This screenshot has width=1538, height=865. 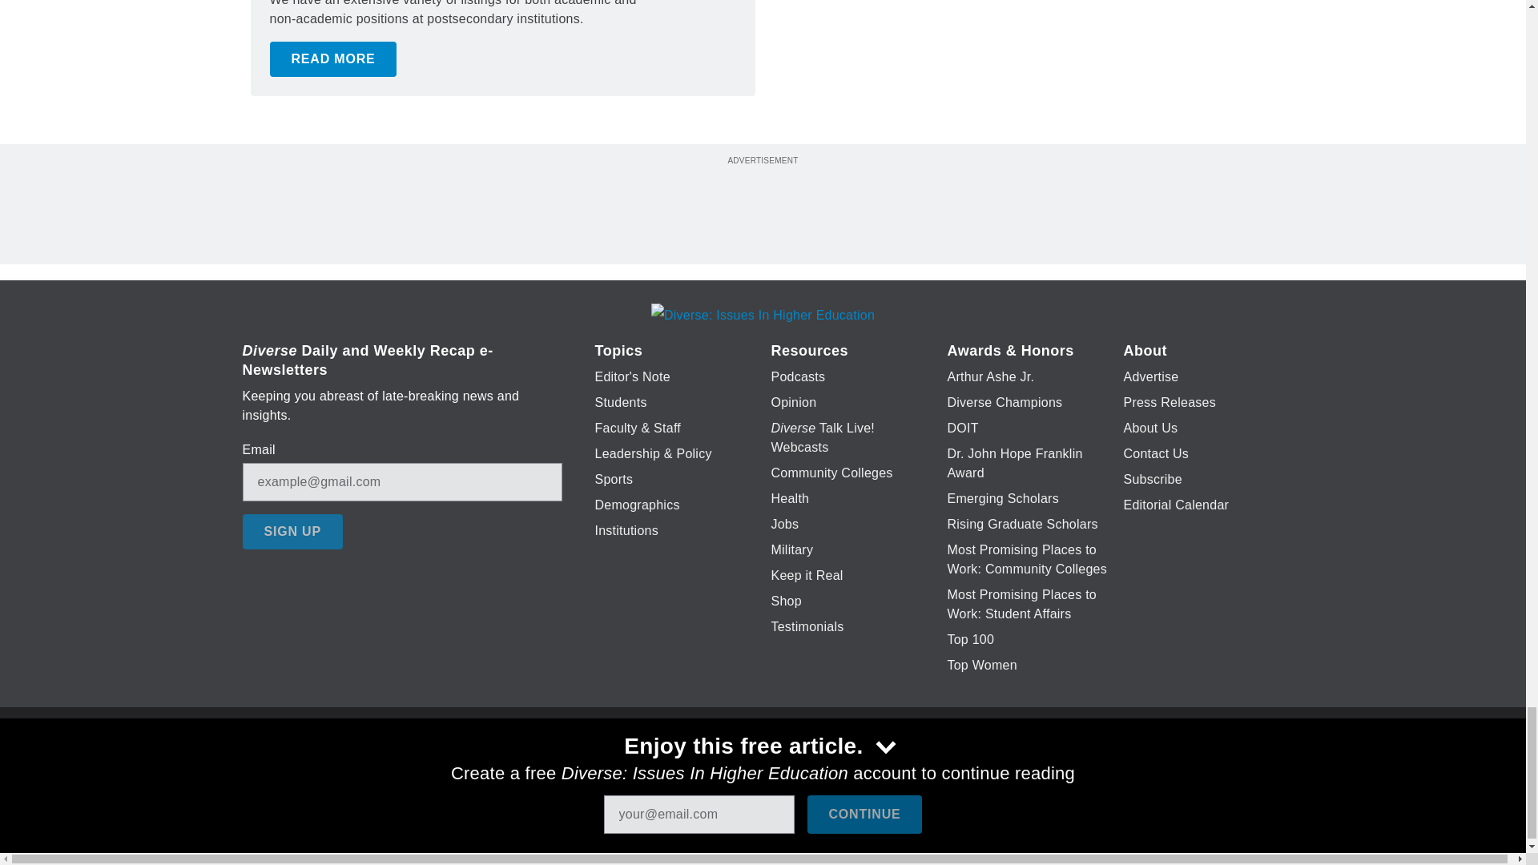 What do you see at coordinates (759, 767) in the screenshot?
I see `LinkedIn icon` at bounding box center [759, 767].